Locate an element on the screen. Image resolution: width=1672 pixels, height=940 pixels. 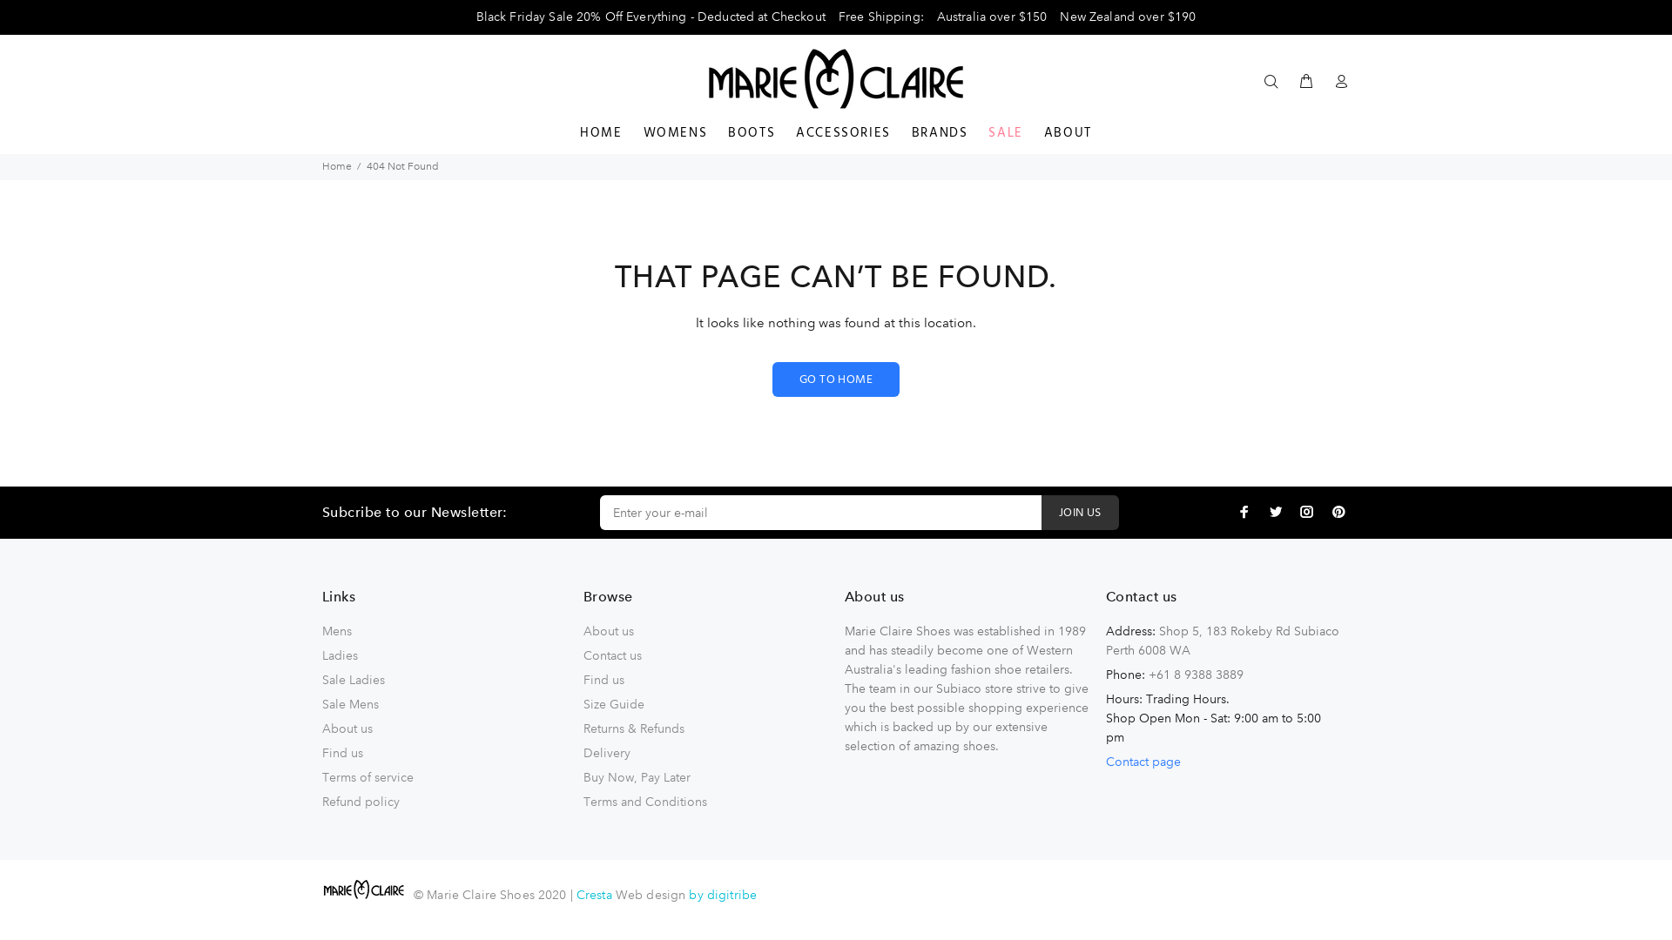
Contact us is located at coordinates (613, 655).